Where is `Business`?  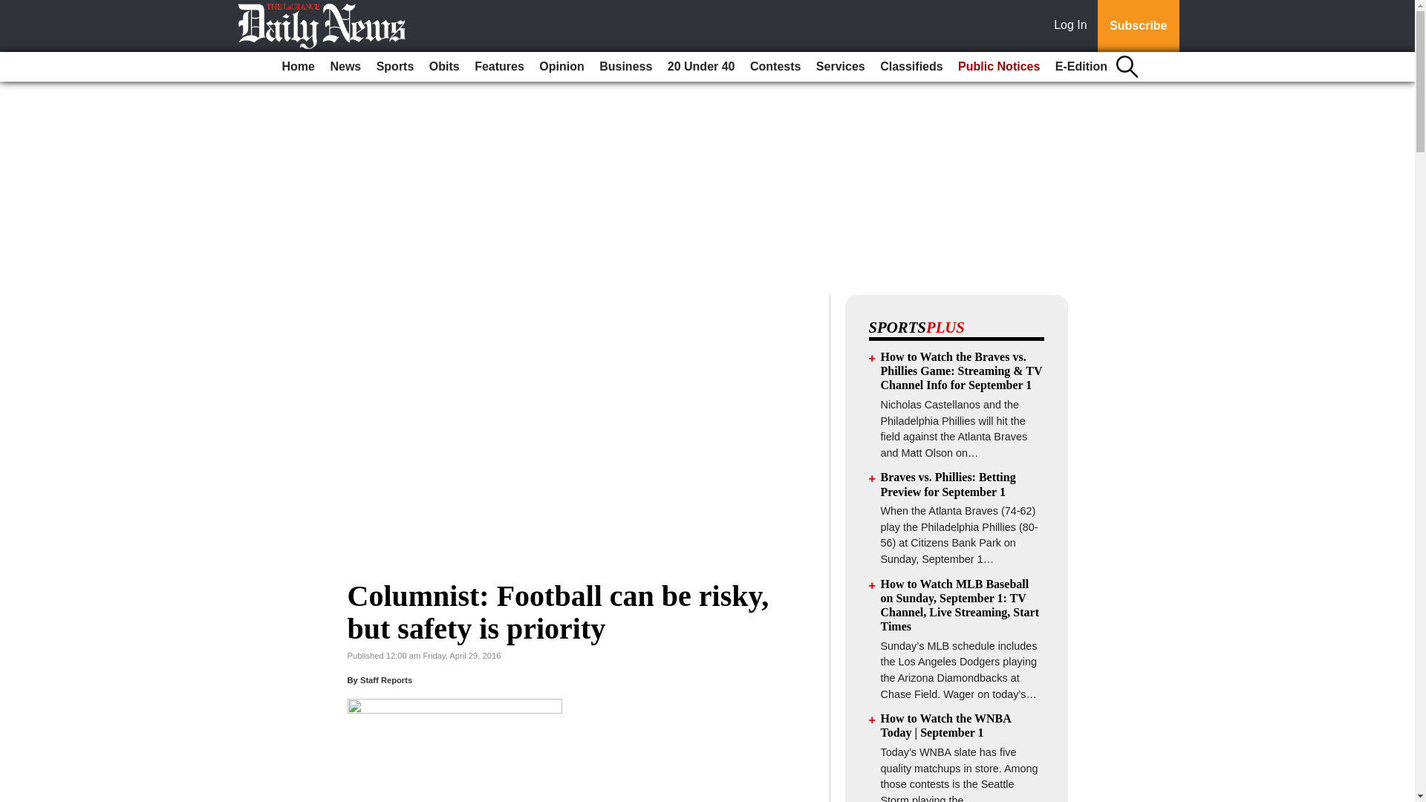
Business is located at coordinates (625, 67).